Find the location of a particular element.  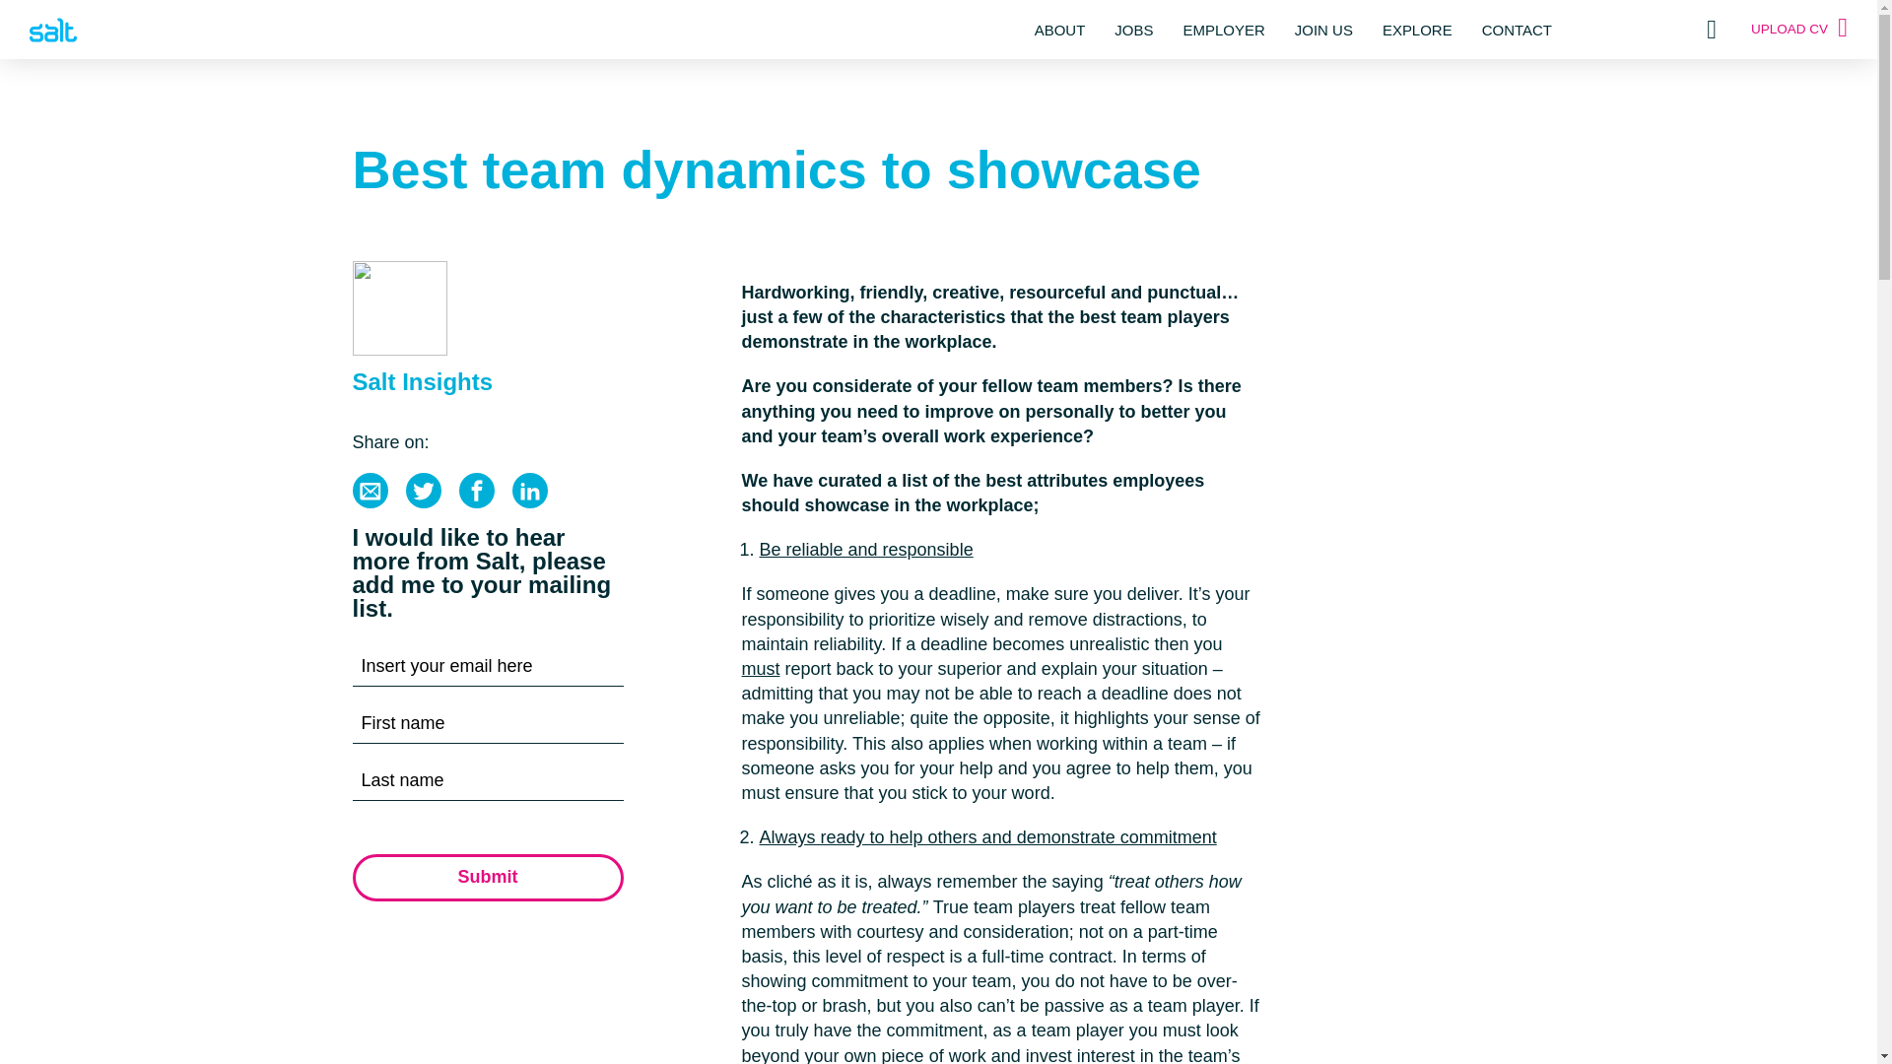

Email is located at coordinates (370, 491).